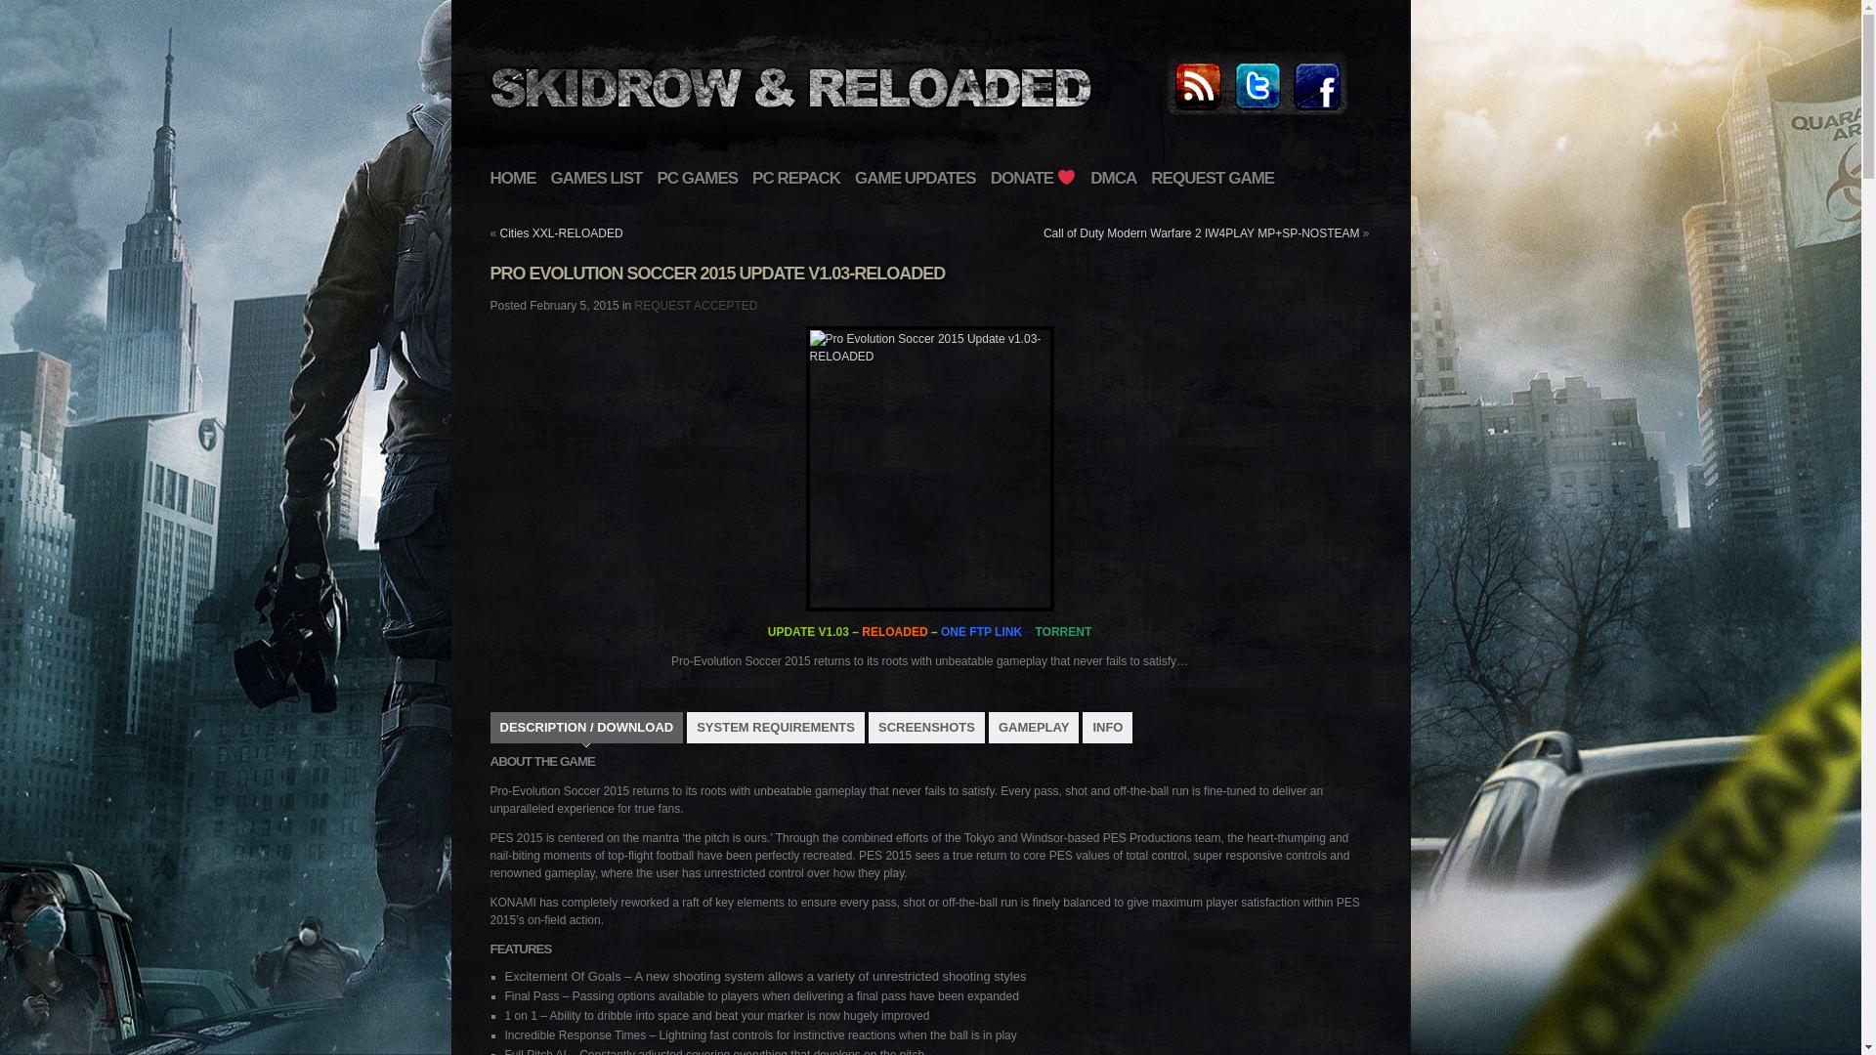 This screenshot has width=1876, height=1055. I want to click on PC REPACK, so click(795, 178).